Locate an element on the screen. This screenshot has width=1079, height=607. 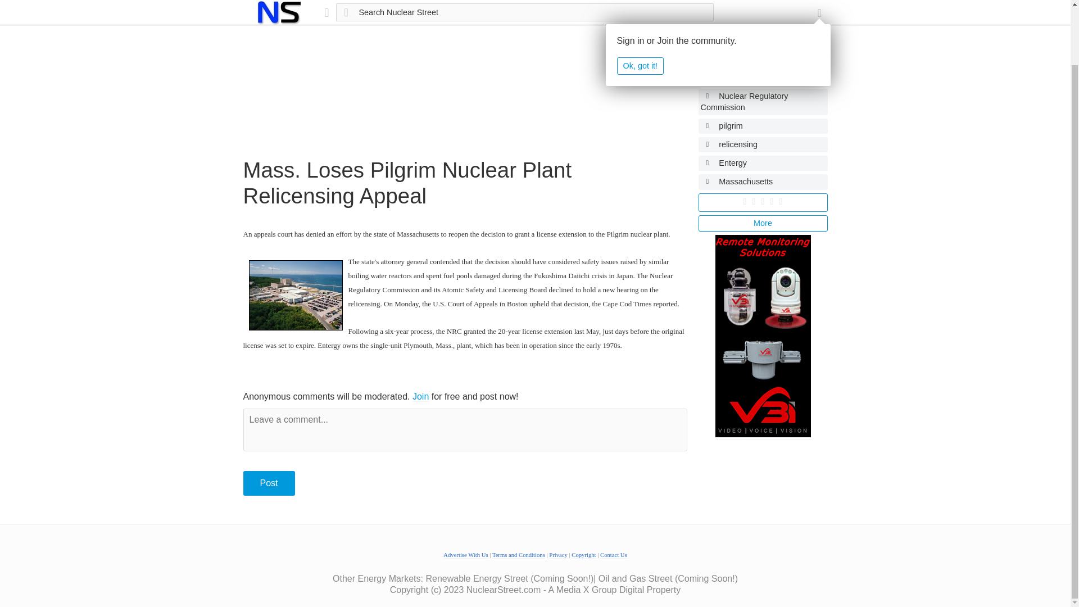
Pilgrim nuclear plant. Source: NRC is located at coordinates (294, 295).